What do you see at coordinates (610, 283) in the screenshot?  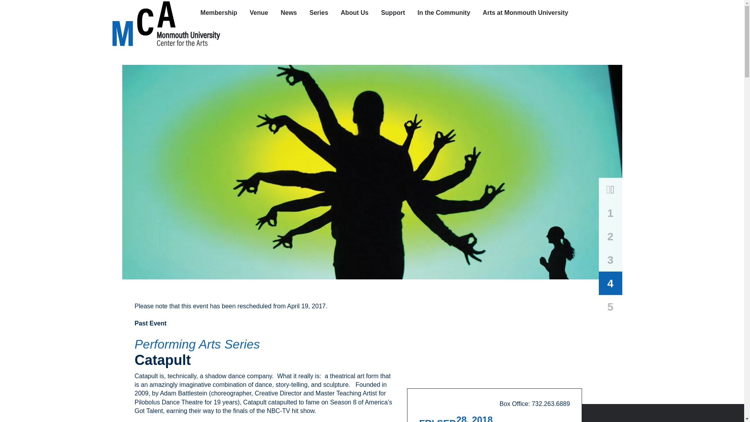 I see `4` at bounding box center [610, 283].